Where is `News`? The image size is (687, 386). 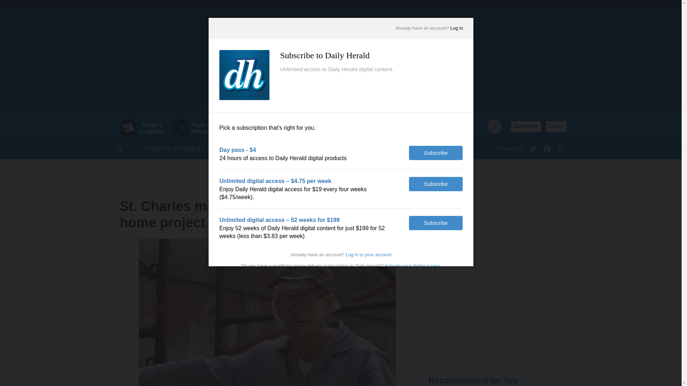 News is located at coordinates (561, 147).